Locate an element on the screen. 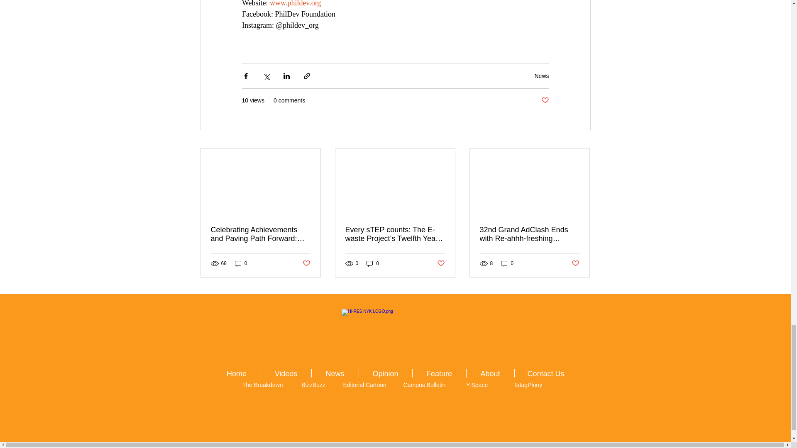 This screenshot has width=797, height=448. Post not marked as liked is located at coordinates (441, 263).